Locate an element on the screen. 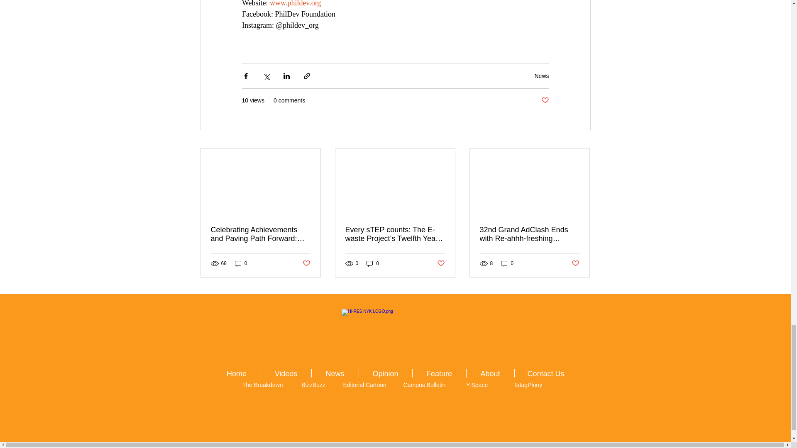 This screenshot has width=797, height=448. Post not marked as liked is located at coordinates (441, 263).